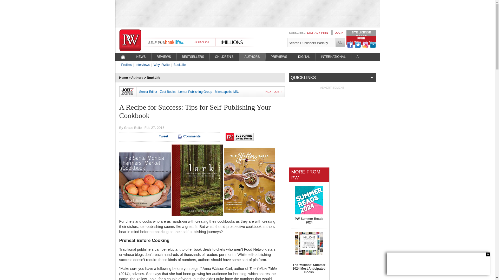 This screenshot has height=280, width=499. I want to click on Authors, so click(137, 78).